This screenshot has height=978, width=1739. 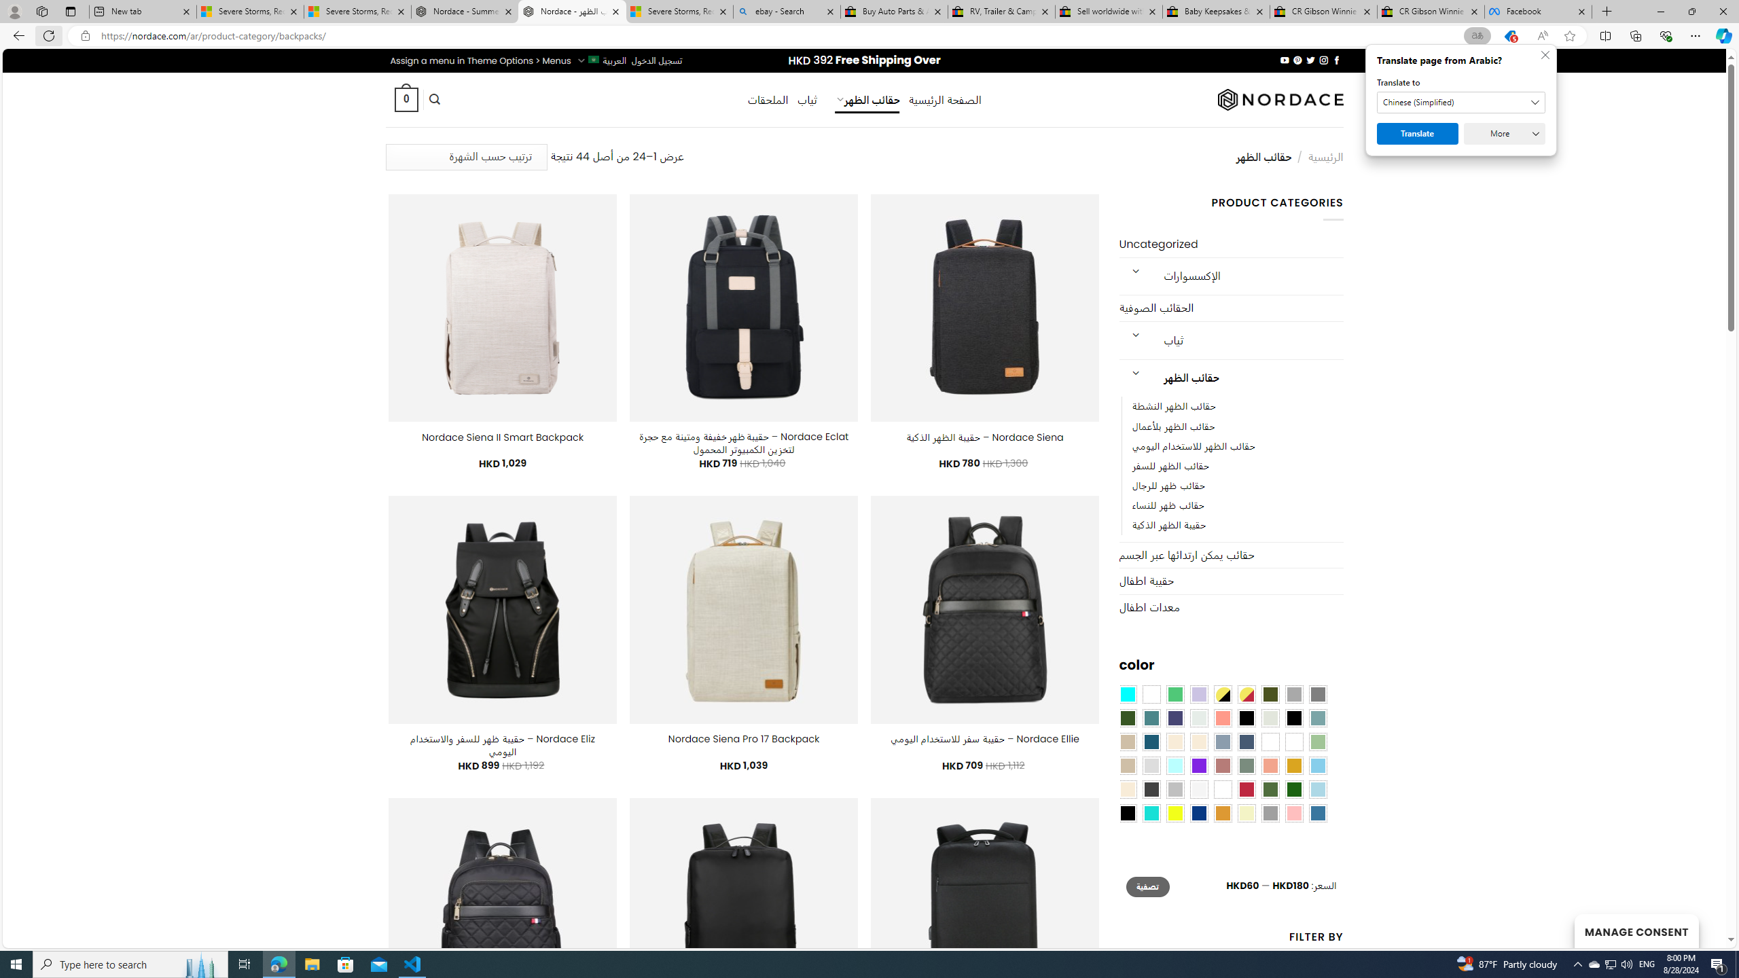 I want to click on Caramel, so click(x=1175, y=742).